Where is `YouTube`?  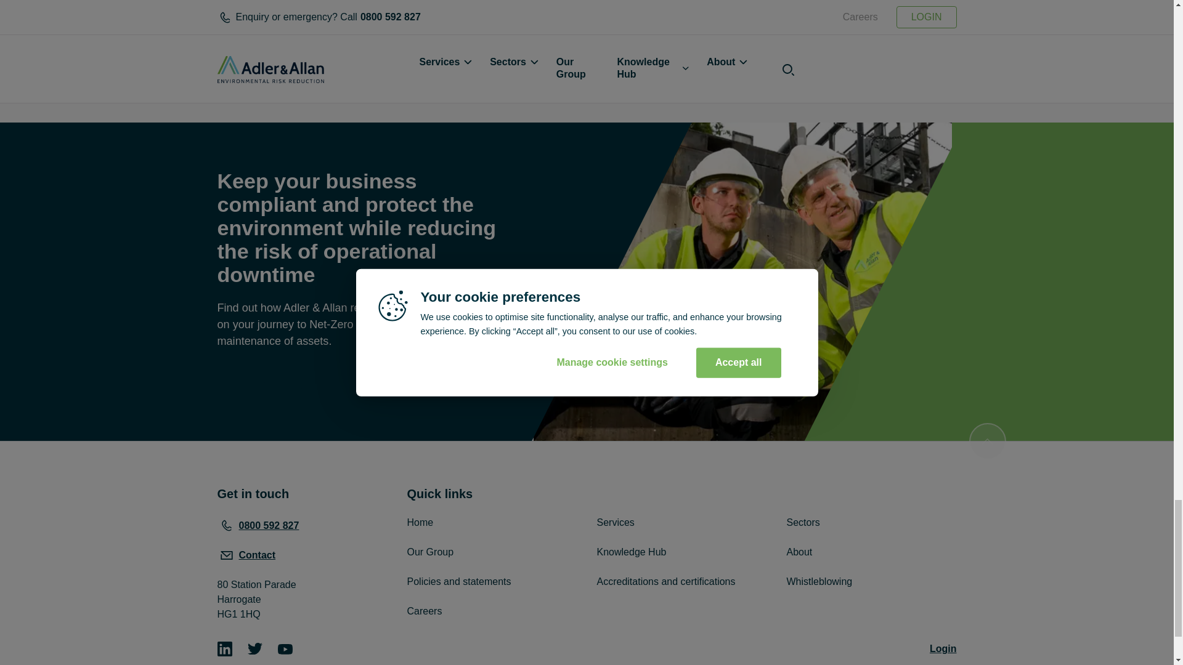
YouTube is located at coordinates (285, 650).